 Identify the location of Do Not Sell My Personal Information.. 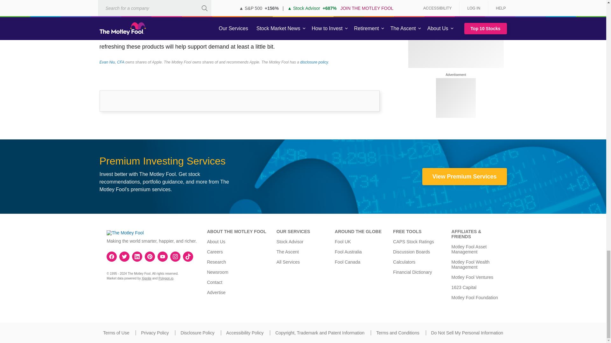
(467, 333).